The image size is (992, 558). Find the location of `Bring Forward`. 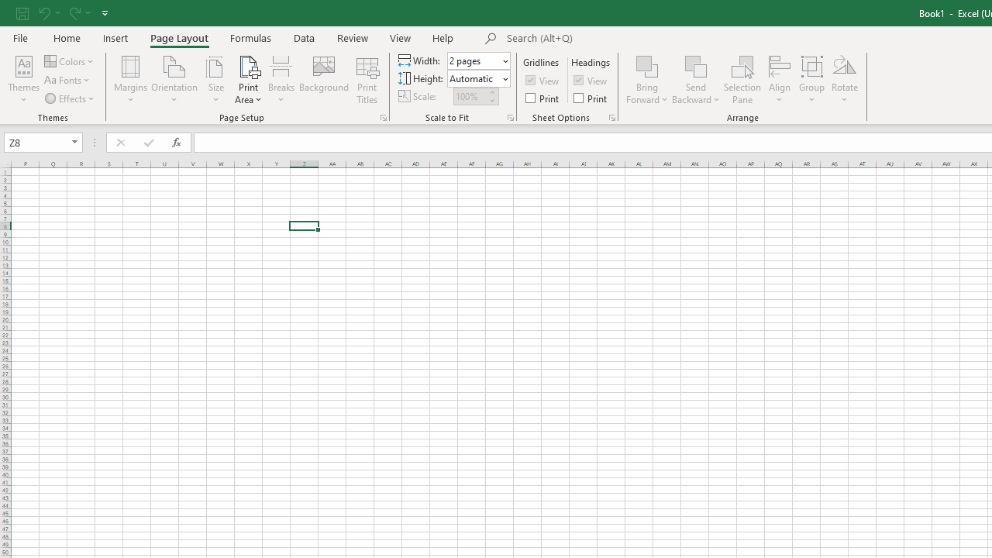

Bring Forward is located at coordinates (648, 65).